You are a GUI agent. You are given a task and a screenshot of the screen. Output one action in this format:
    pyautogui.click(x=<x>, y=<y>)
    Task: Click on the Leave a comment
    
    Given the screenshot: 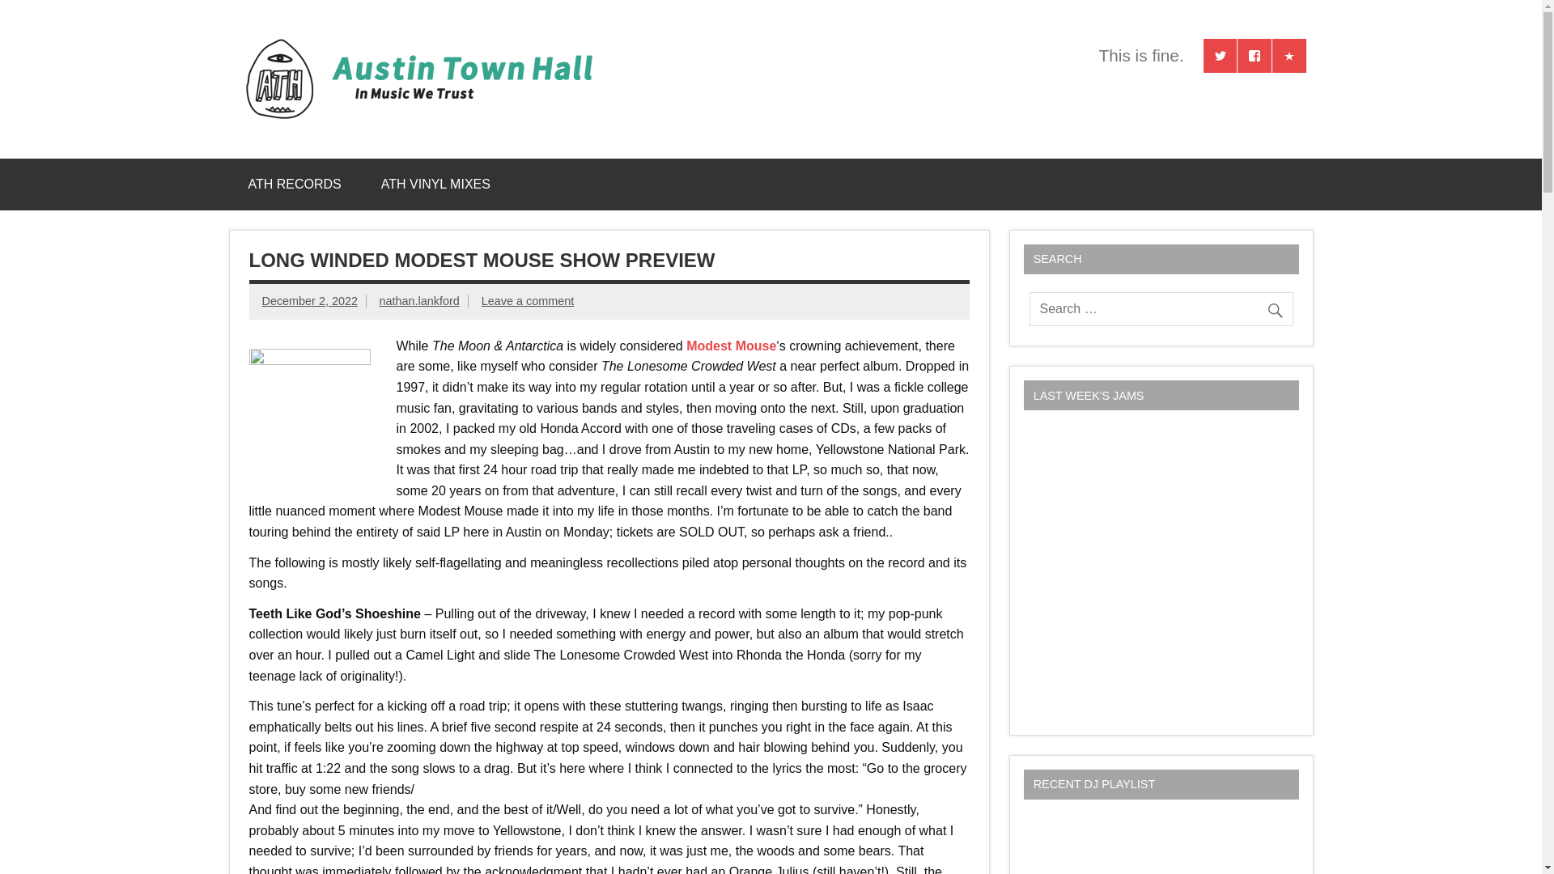 What is the action you would take?
    pyautogui.click(x=528, y=301)
    